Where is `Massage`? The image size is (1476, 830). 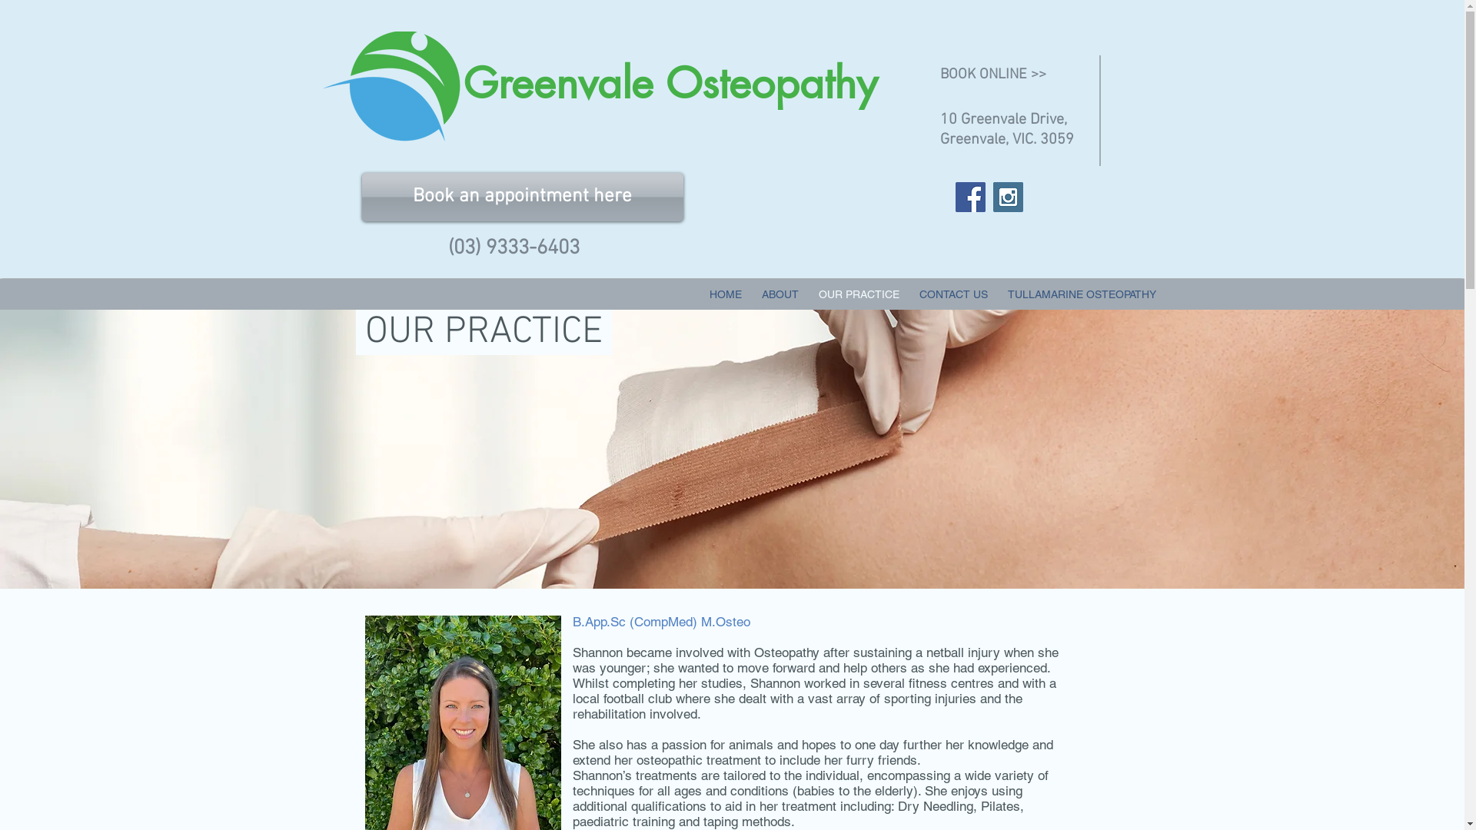 Massage is located at coordinates (732, 492).